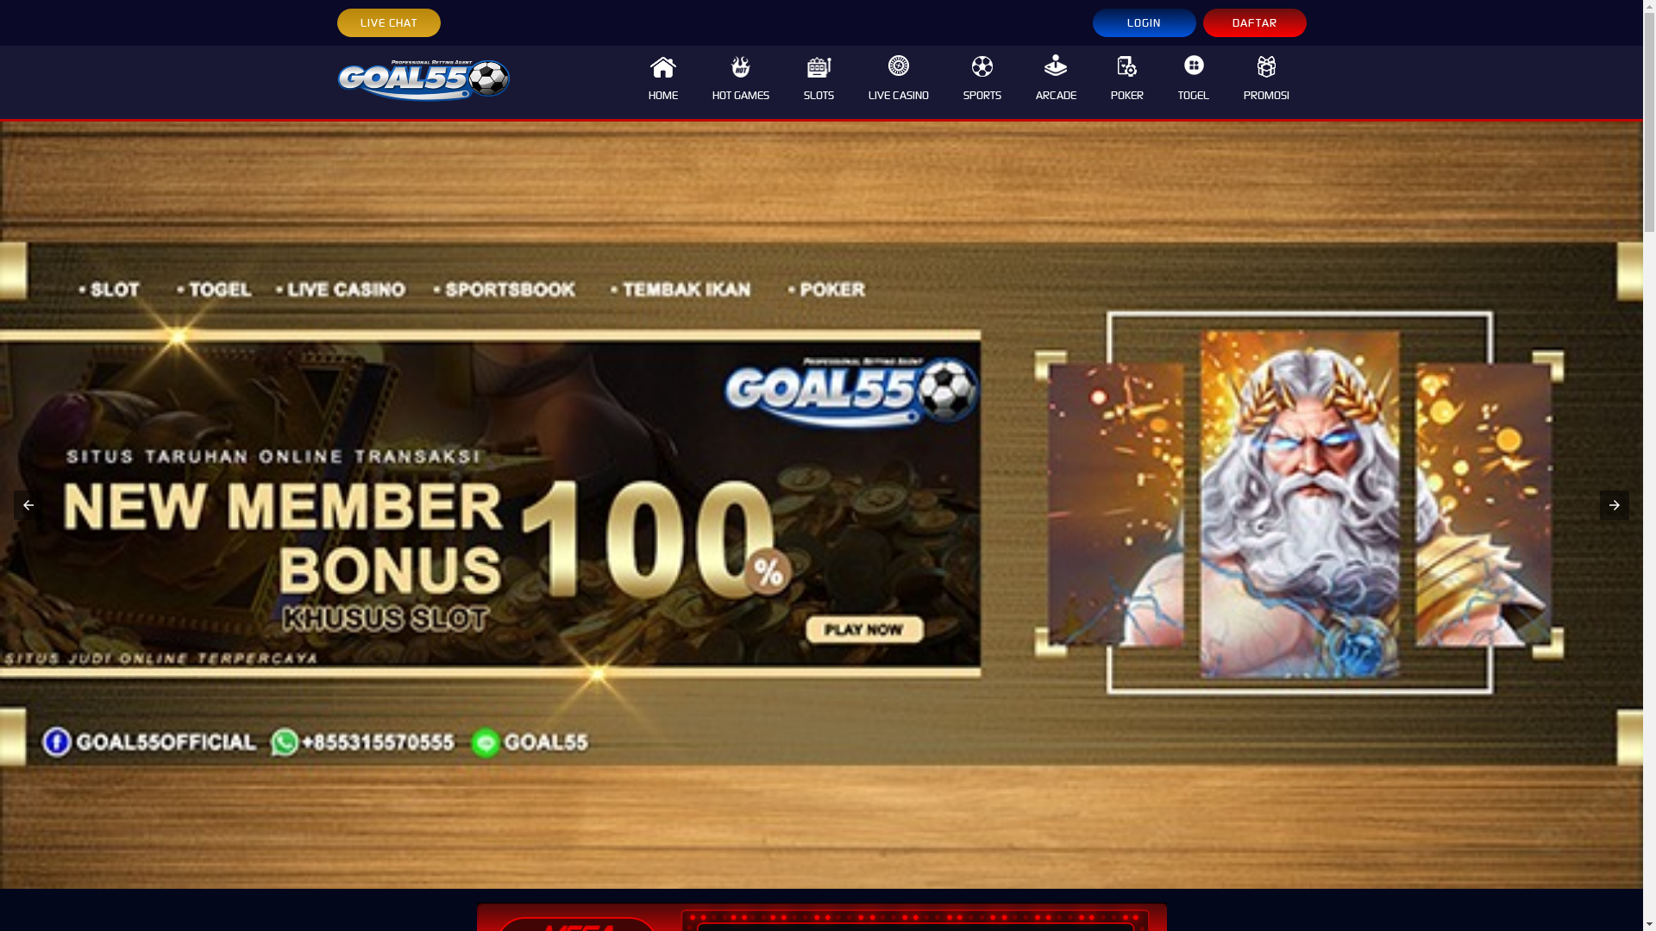  What do you see at coordinates (663, 83) in the screenshot?
I see `HOME` at bounding box center [663, 83].